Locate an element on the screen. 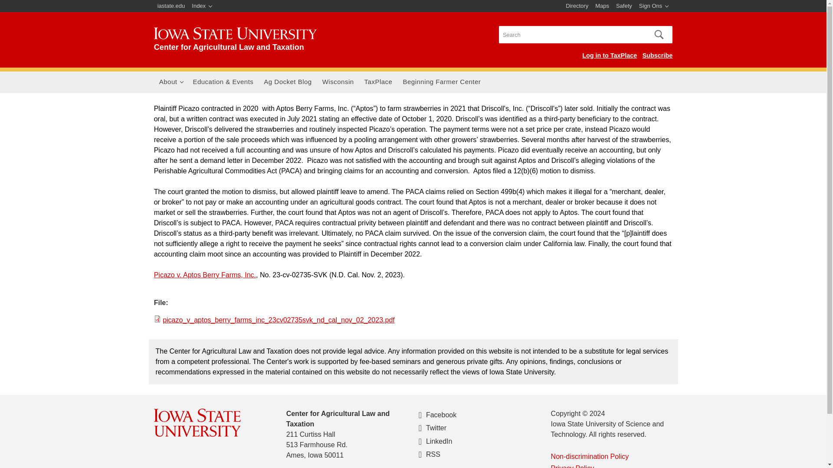 The width and height of the screenshot is (833, 468). Directory is located at coordinates (577, 6).